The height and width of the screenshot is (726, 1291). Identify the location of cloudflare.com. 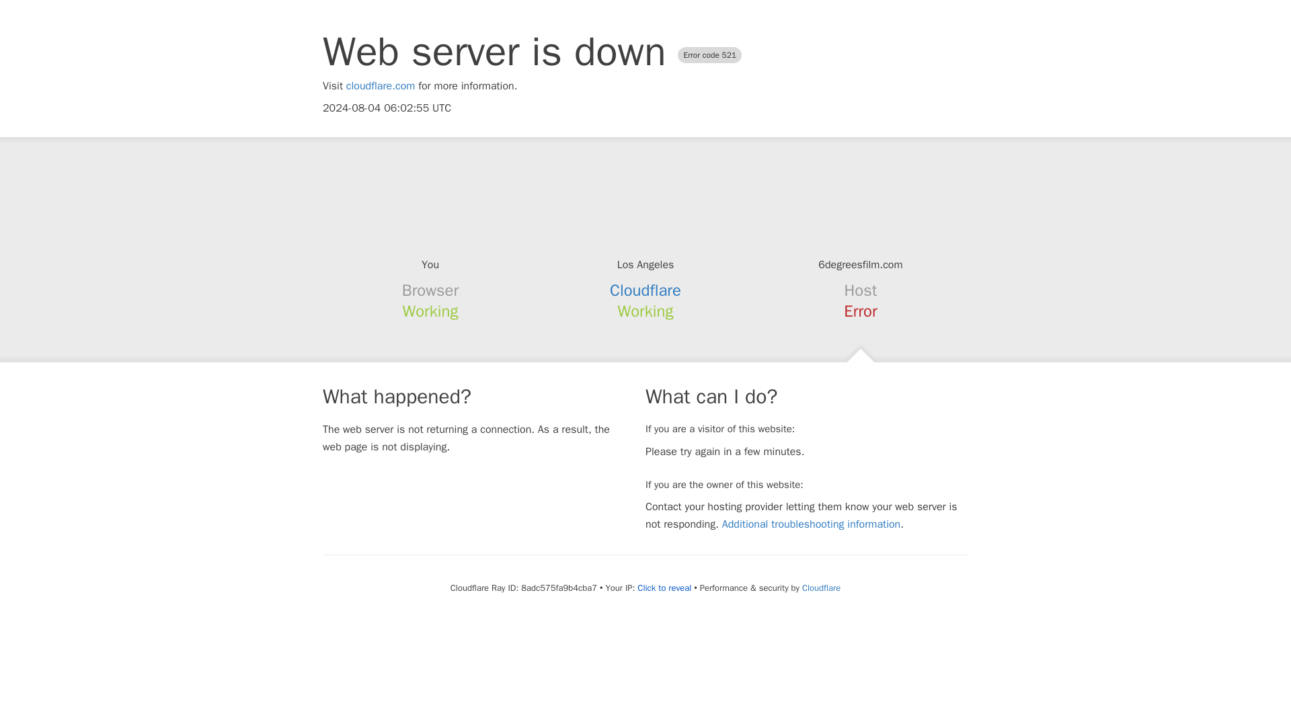
(381, 86).